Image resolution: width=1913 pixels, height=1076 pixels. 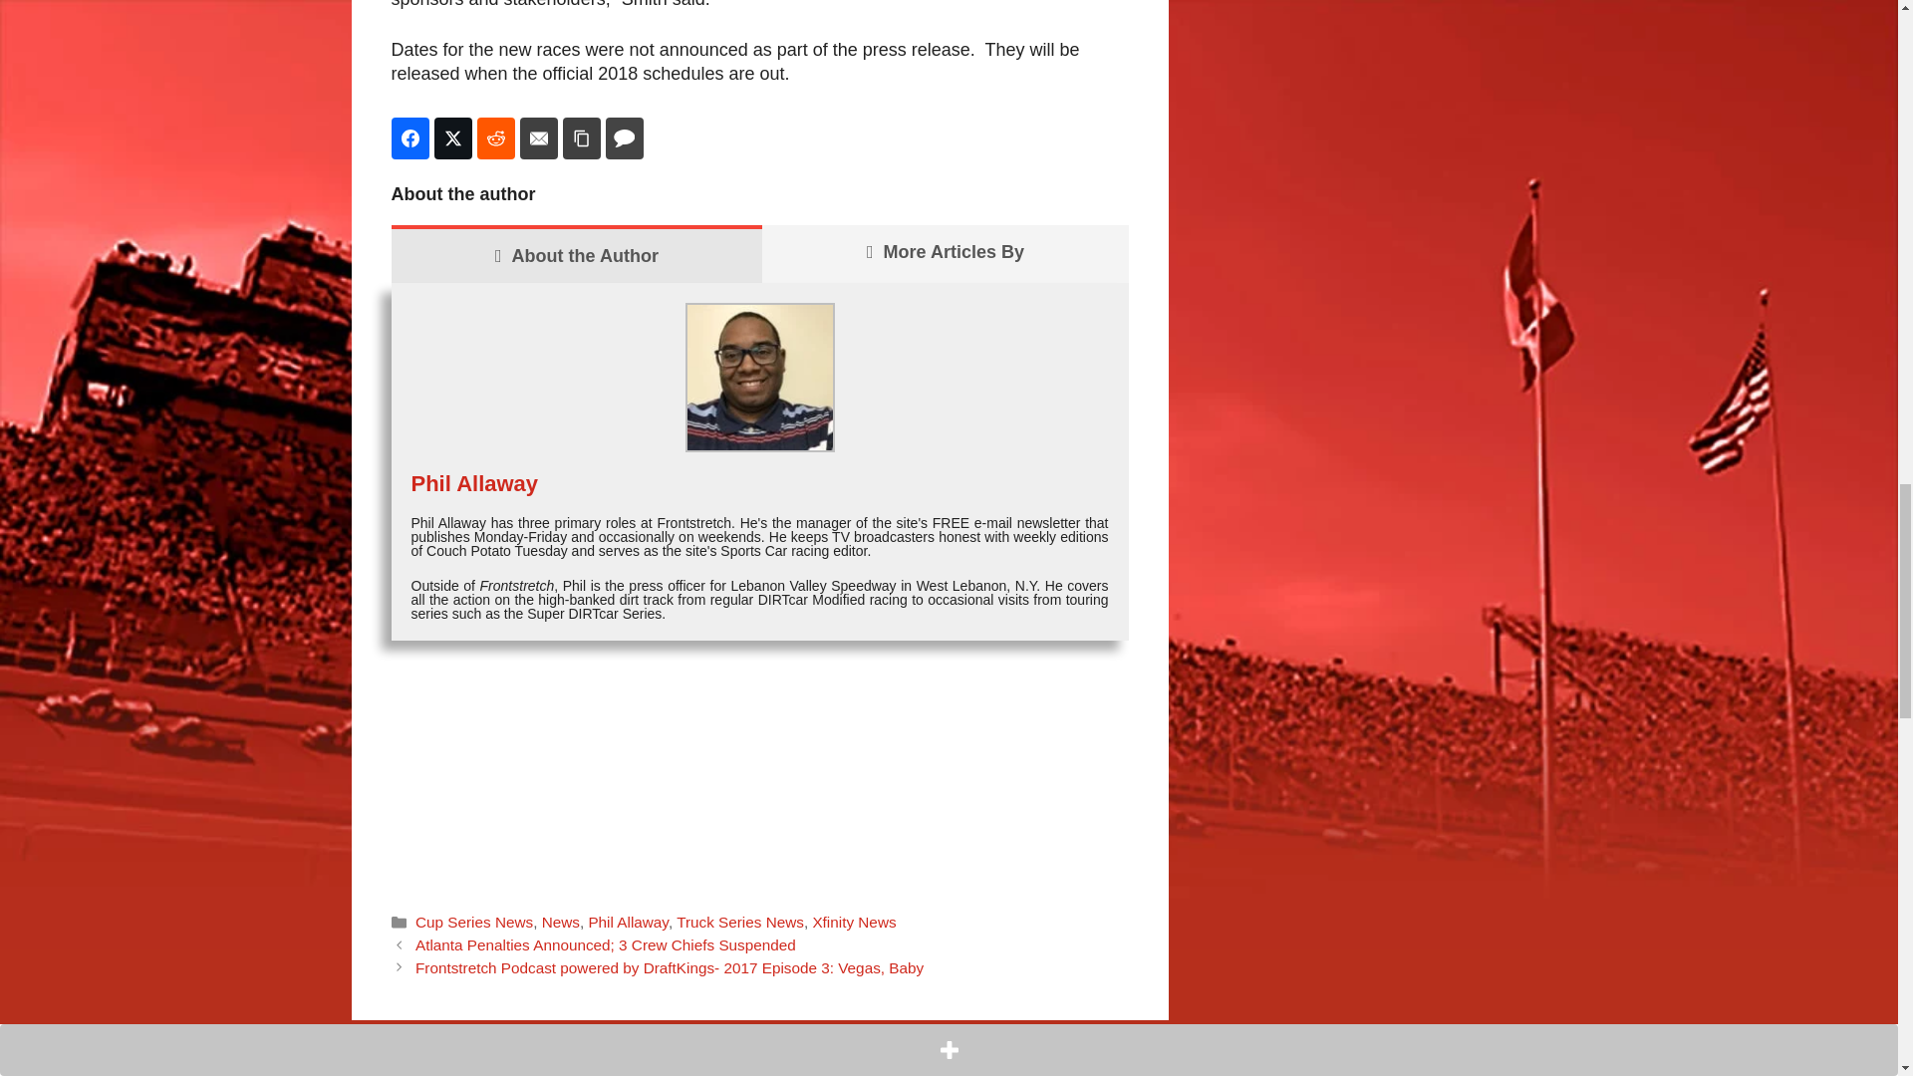 What do you see at coordinates (474, 922) in the screenshot?
I see `Cup Series News` at bounding box center [474, 922].